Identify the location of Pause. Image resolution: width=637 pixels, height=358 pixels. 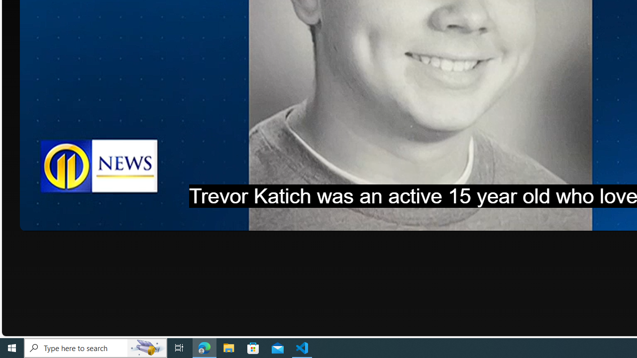
(34, 220).